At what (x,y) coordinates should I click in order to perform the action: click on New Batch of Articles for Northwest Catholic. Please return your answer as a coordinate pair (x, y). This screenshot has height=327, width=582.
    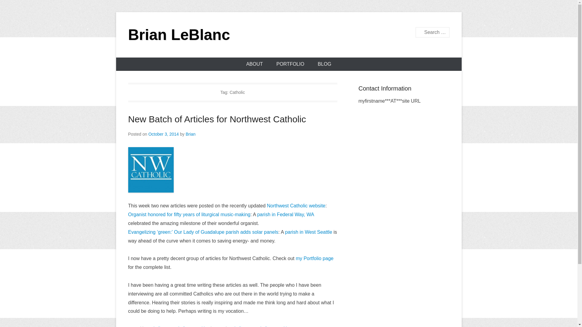
    Looking at the image, I should click on (217, 119).